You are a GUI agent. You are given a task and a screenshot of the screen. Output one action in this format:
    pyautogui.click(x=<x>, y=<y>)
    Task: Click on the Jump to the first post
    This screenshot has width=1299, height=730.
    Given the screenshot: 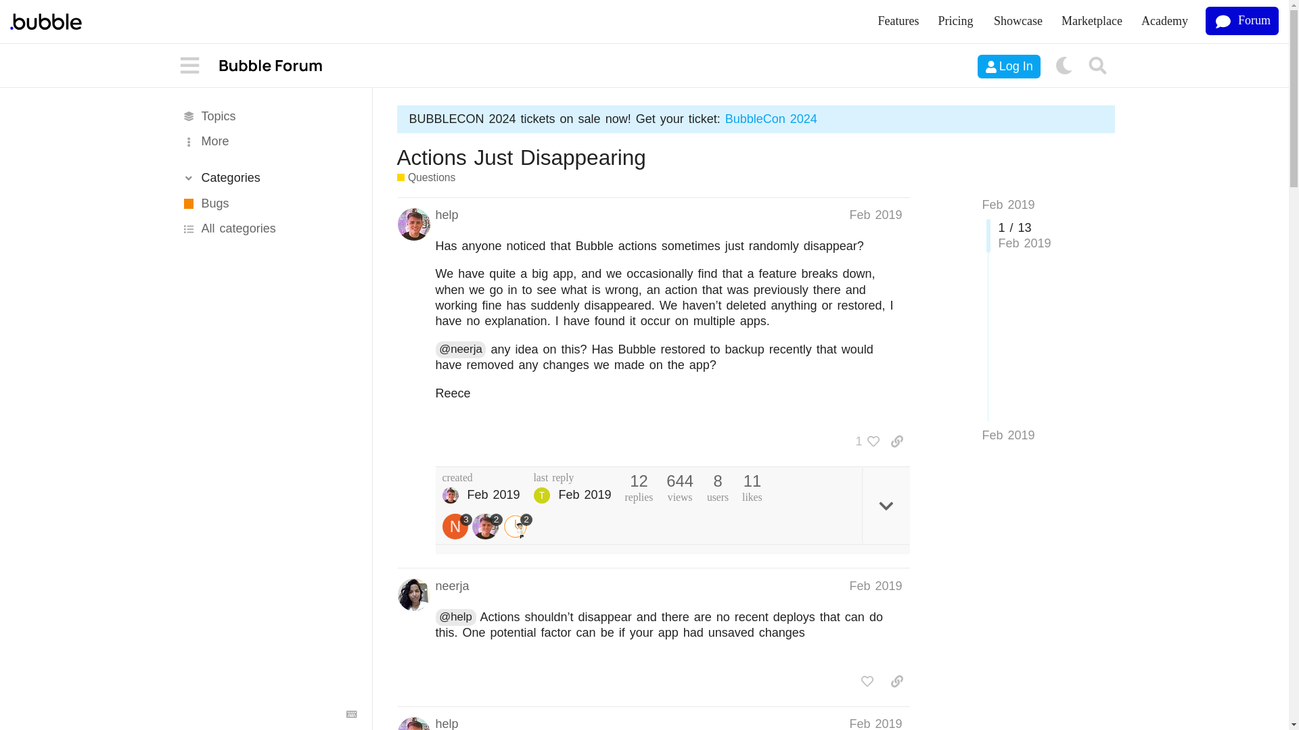 What is the action you would take?
    pyautogui.click(x=1008, y=204)
    